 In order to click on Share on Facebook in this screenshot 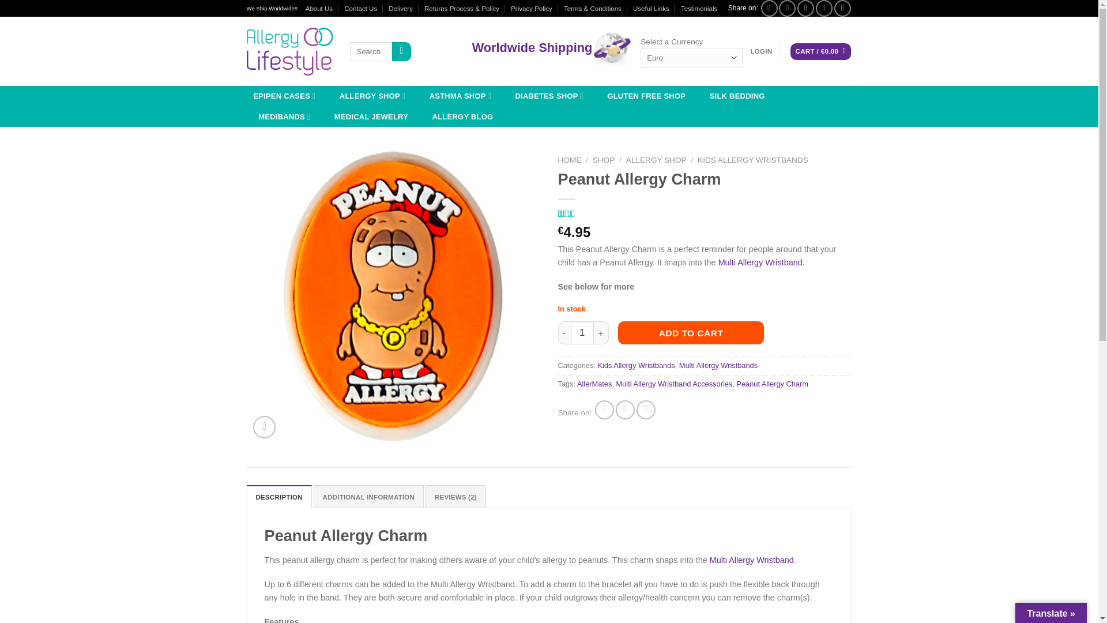, I will do `click(604, 410)`.